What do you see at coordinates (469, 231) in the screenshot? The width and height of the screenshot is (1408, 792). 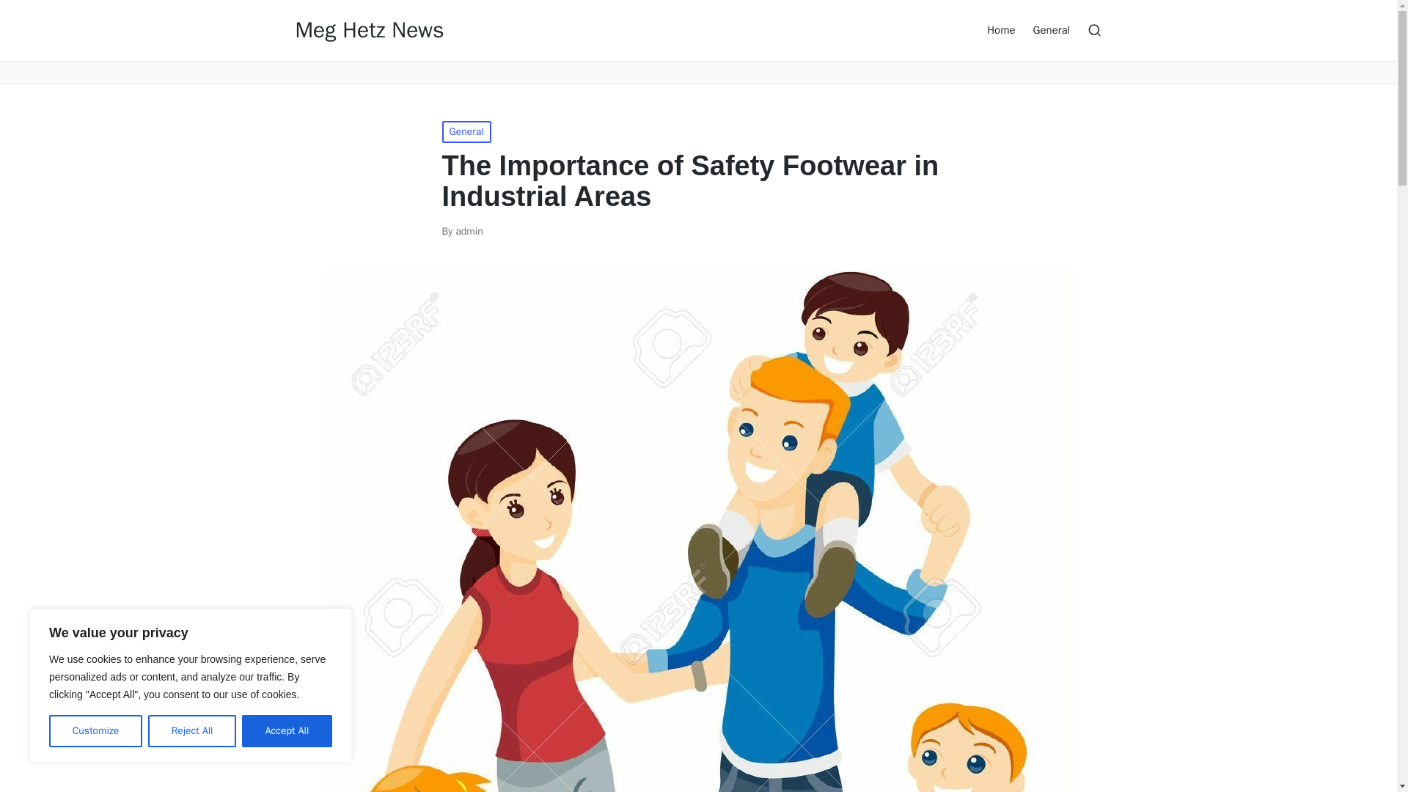 I see `View all posts by ` at bounding box center [469, 231].